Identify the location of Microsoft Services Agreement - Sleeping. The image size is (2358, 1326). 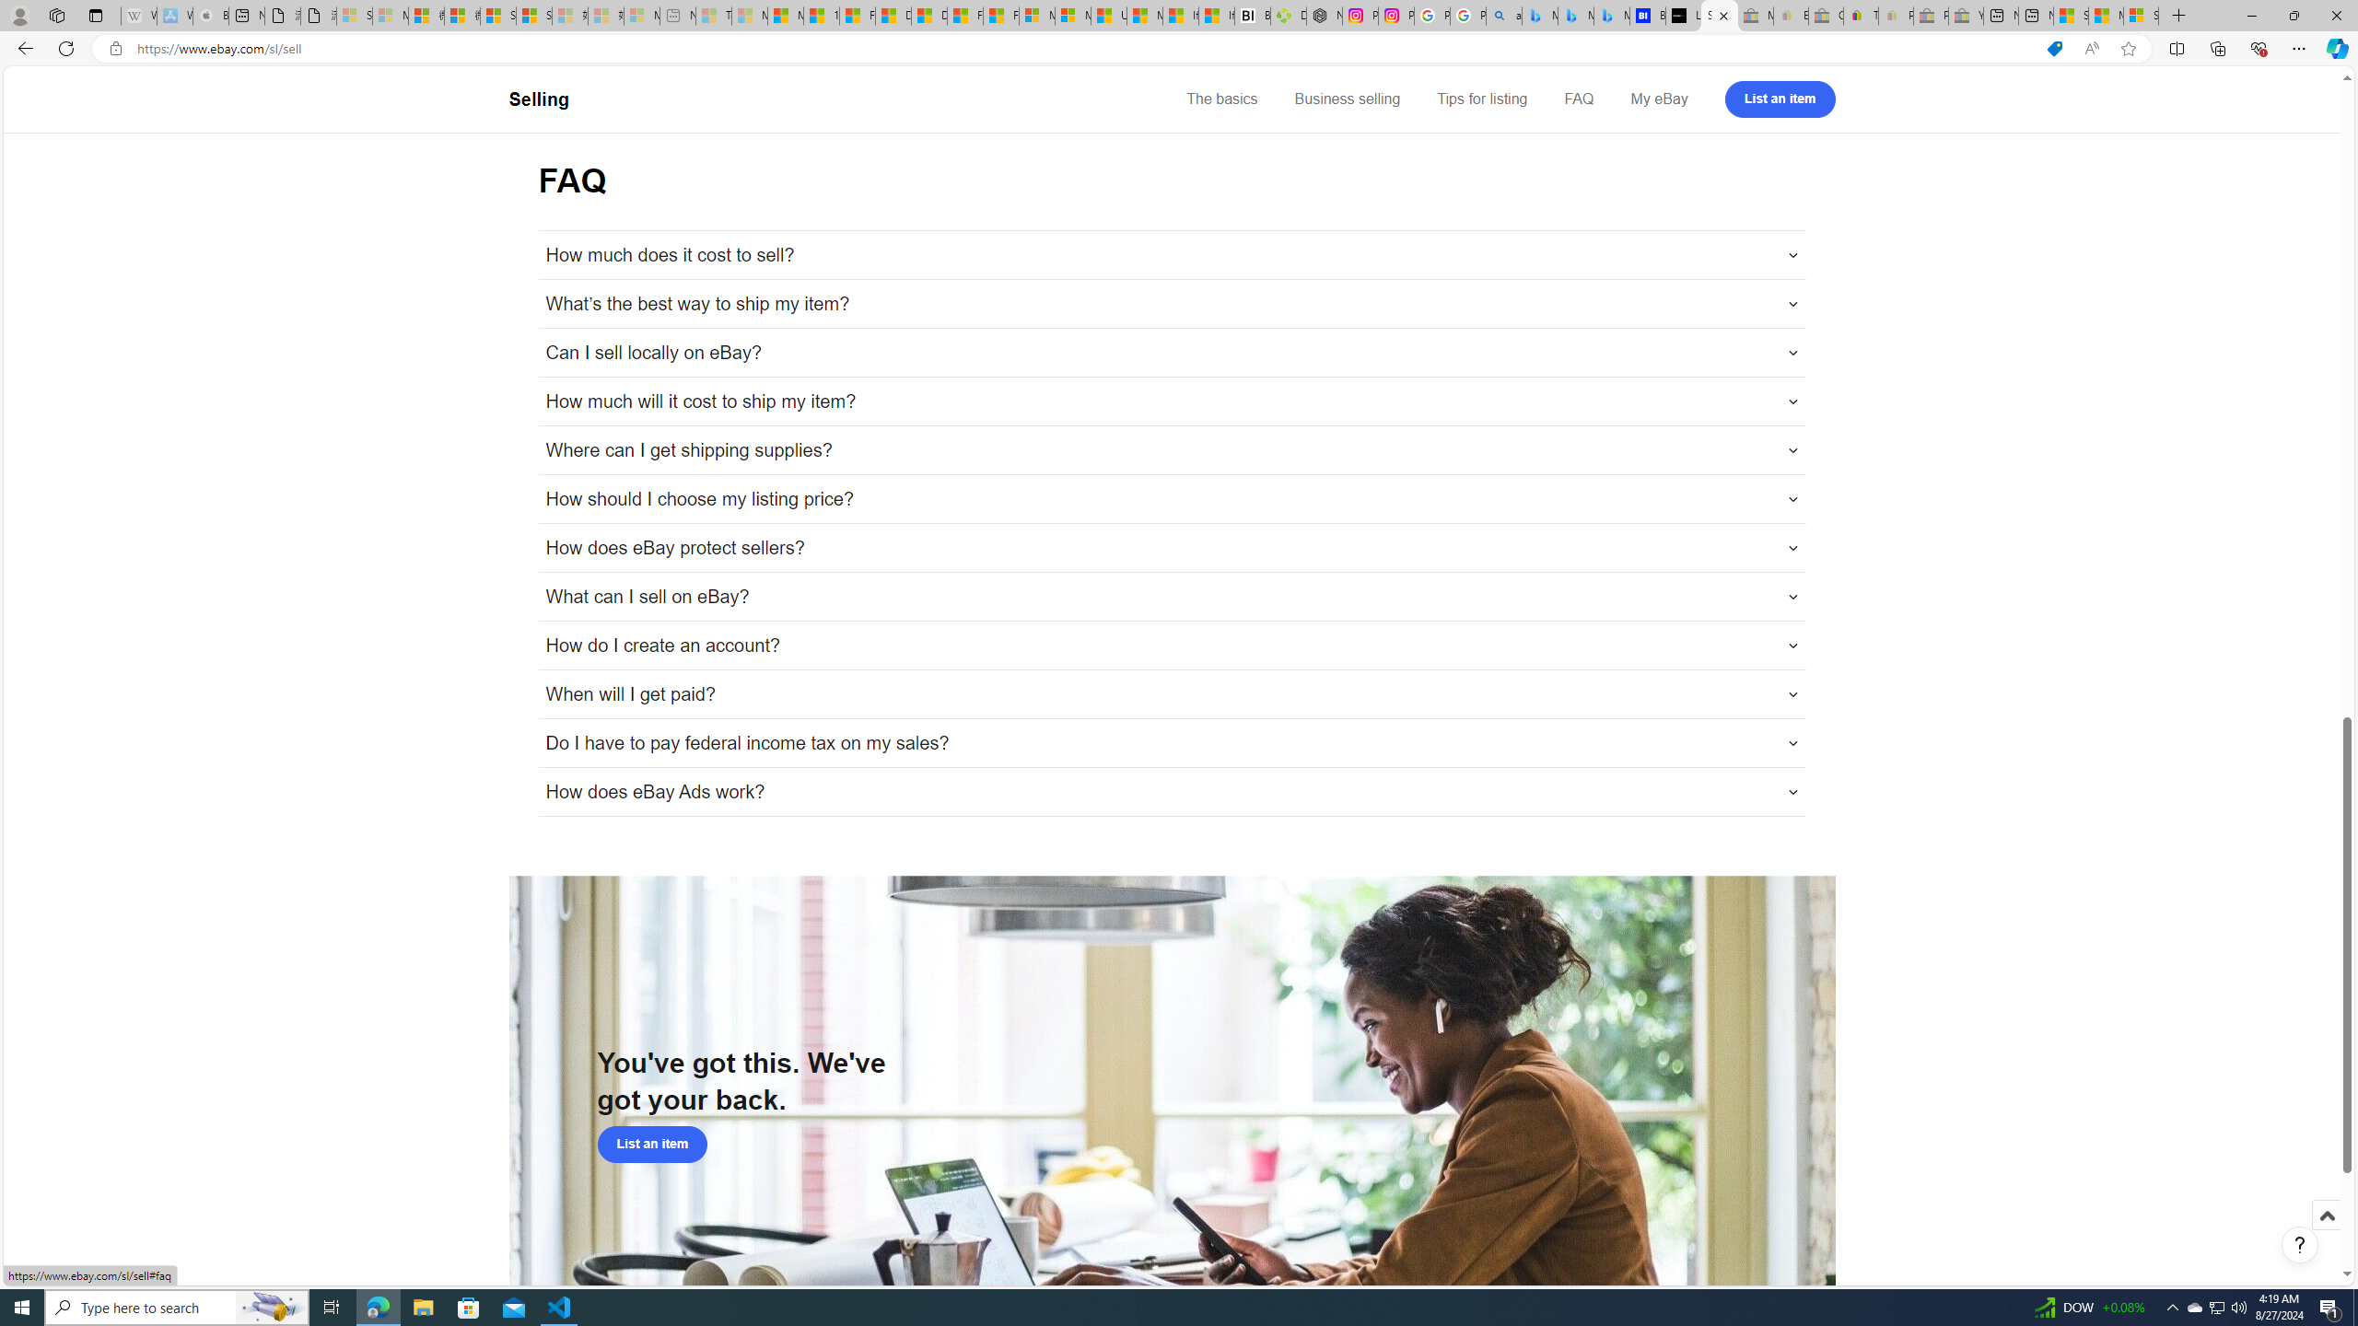
(391, 16).